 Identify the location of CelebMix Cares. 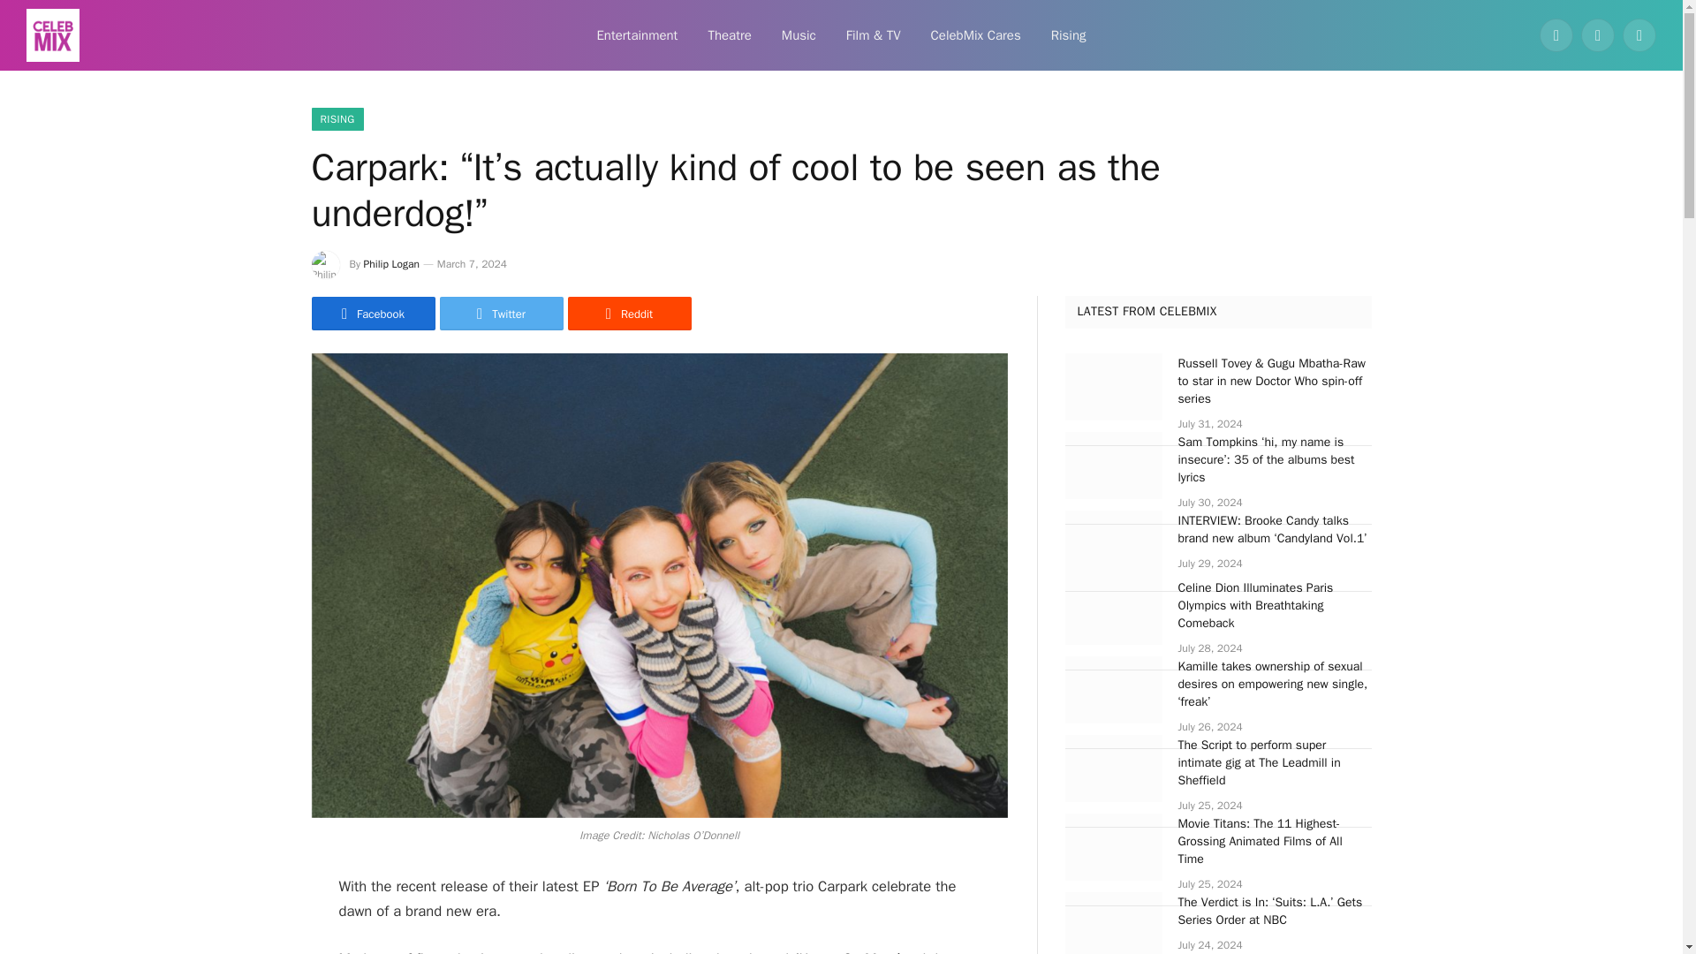
(975, 35).